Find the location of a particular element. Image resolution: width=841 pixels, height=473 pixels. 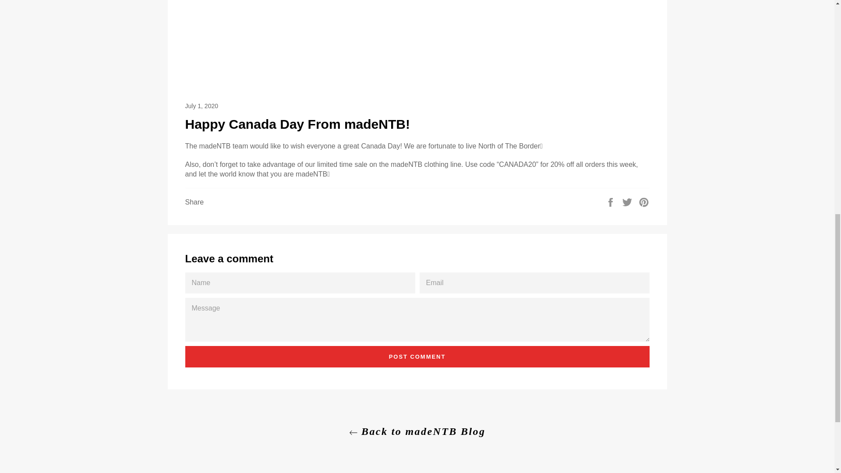

Tweet on Twitter is located at coordinates (628, 201).